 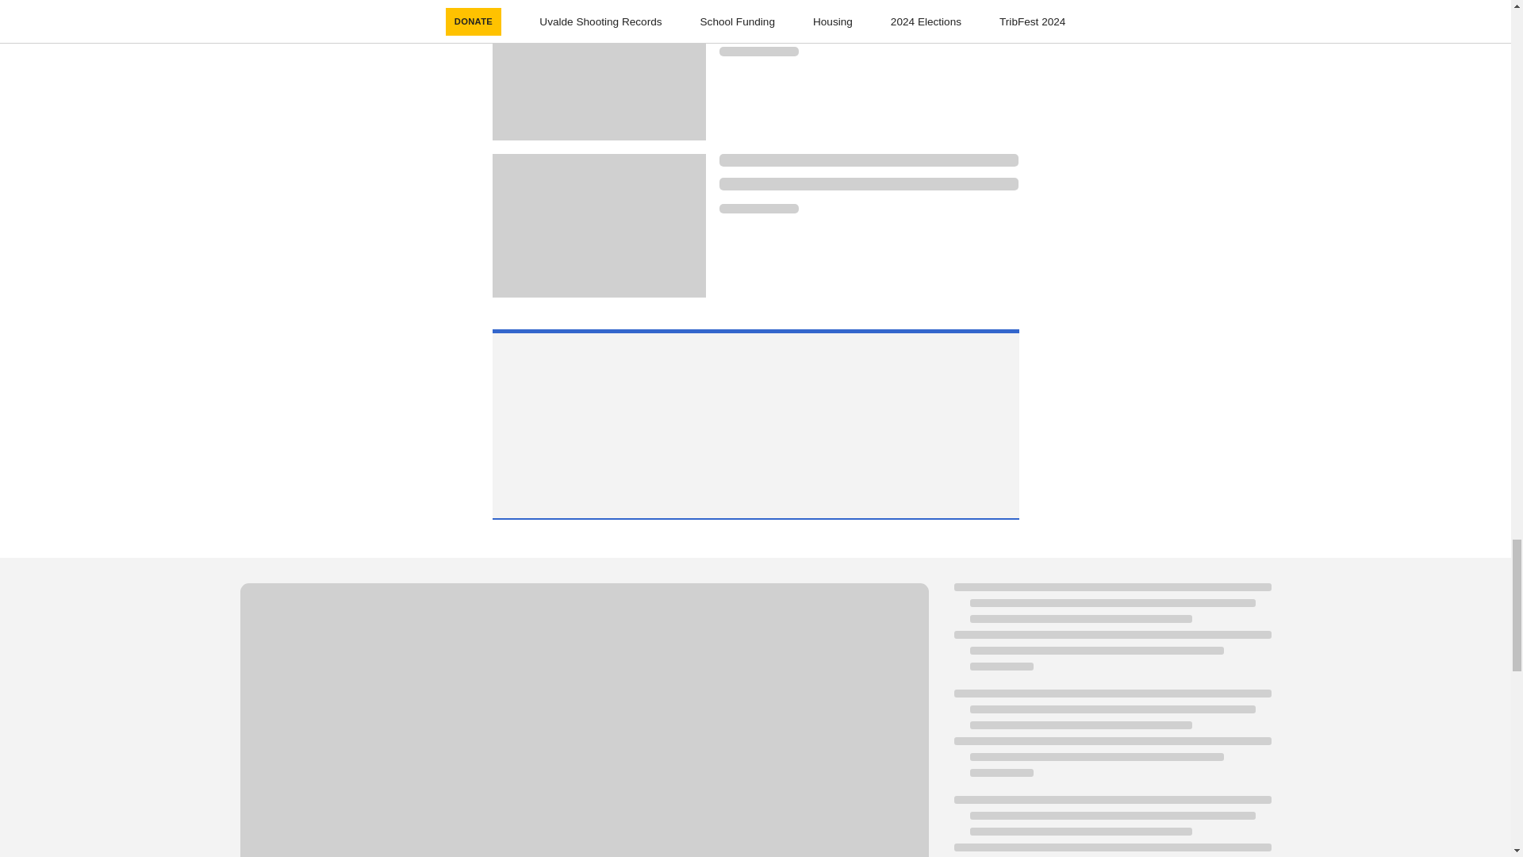 What do you see at coordinates (758, 52) in the screenshot?
I see `Loading indicator` at bounding box center [758, 52].